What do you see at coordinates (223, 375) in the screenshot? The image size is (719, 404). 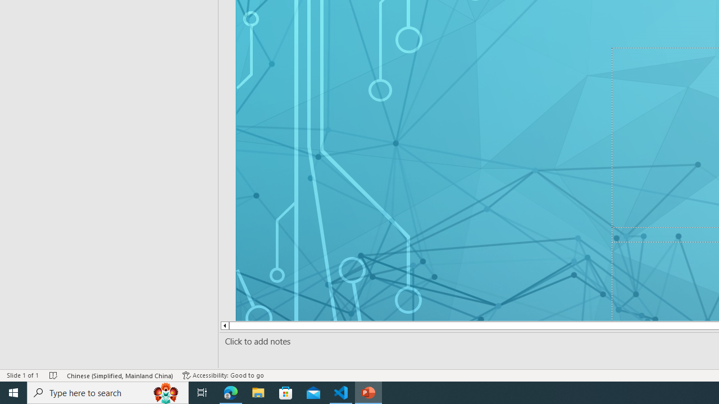 I see `Accessibility Checker Accessibility: Good to go` at bounding box center [223, 375].